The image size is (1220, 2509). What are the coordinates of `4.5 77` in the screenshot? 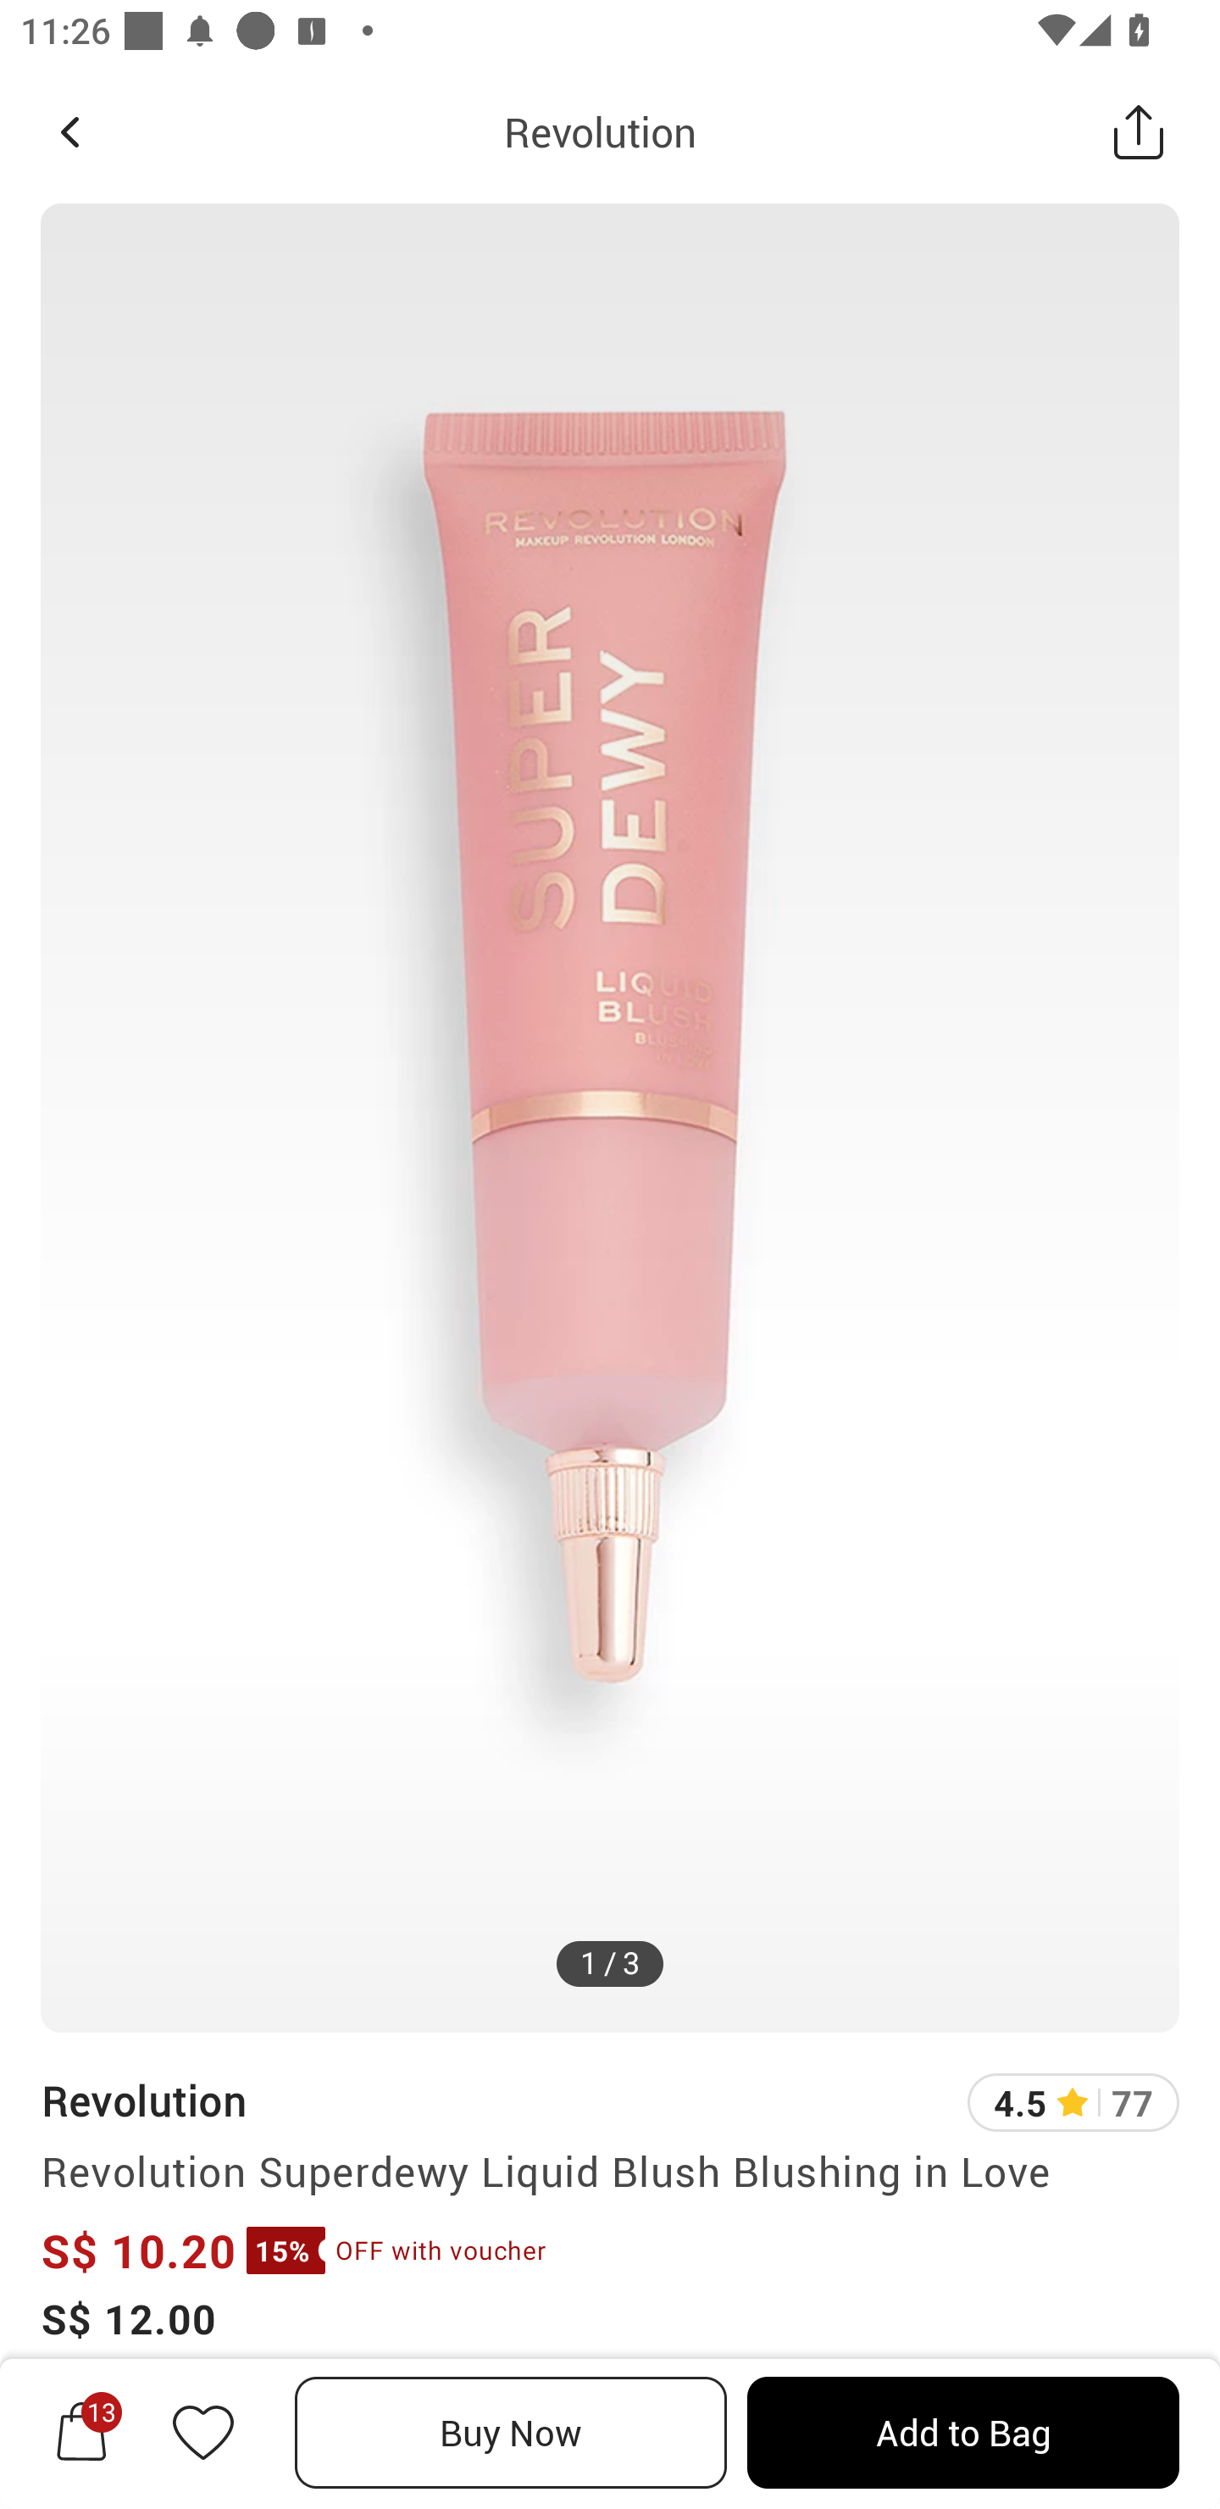 It's located at (1073, 2102).